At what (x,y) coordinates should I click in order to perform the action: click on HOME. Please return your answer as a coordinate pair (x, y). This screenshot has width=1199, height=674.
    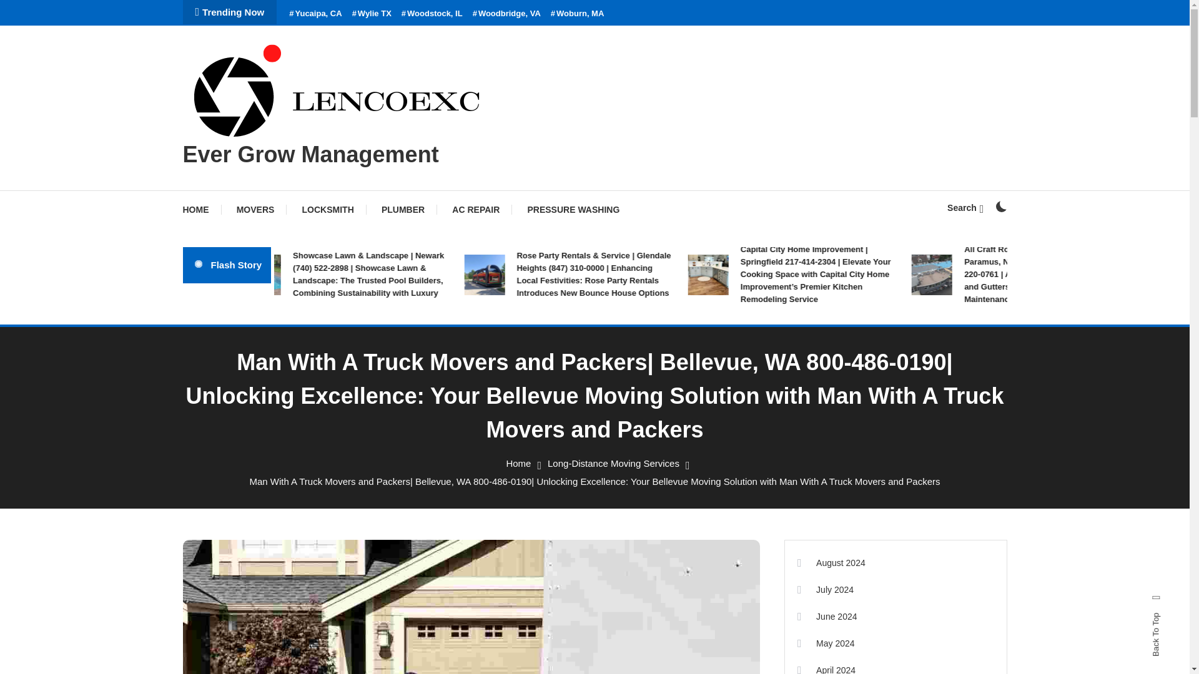
    Looking at the image, I should click on (201, 210).